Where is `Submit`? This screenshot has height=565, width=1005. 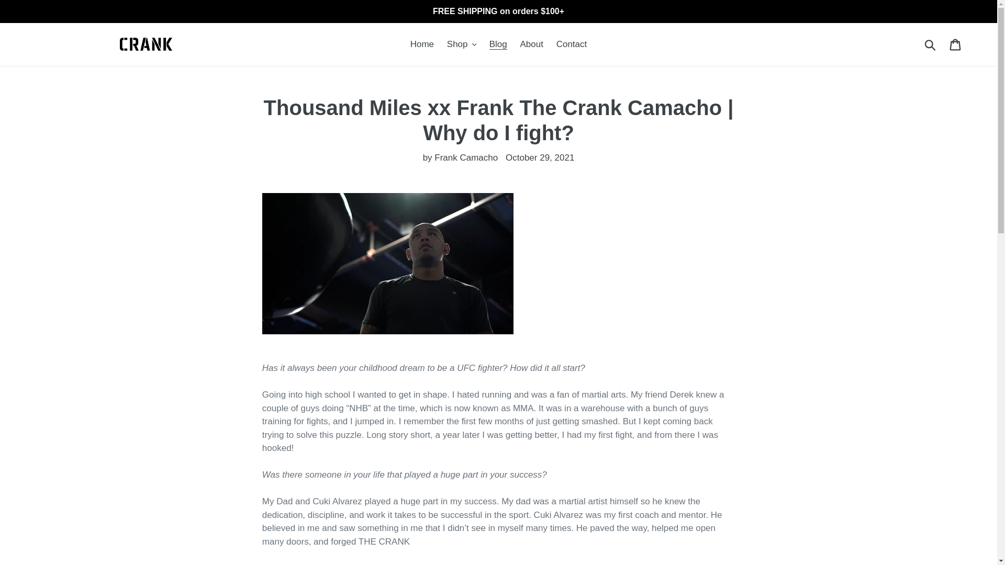 Submit is located at coordinates (931, 44).